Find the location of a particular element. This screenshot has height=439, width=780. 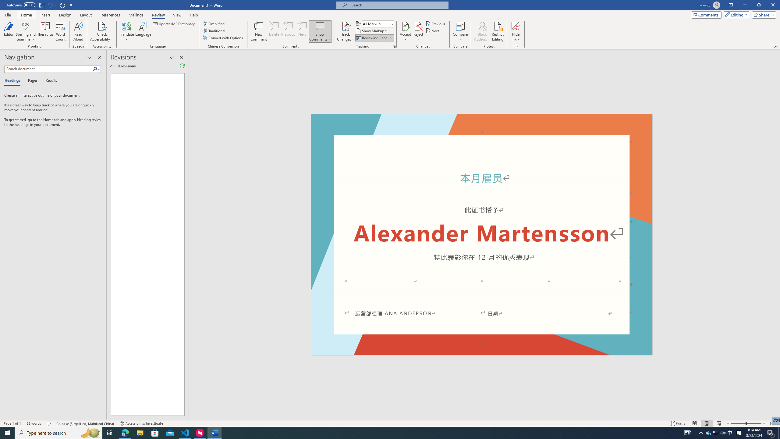

Thesaurus... is located at coordinates (46, 31).